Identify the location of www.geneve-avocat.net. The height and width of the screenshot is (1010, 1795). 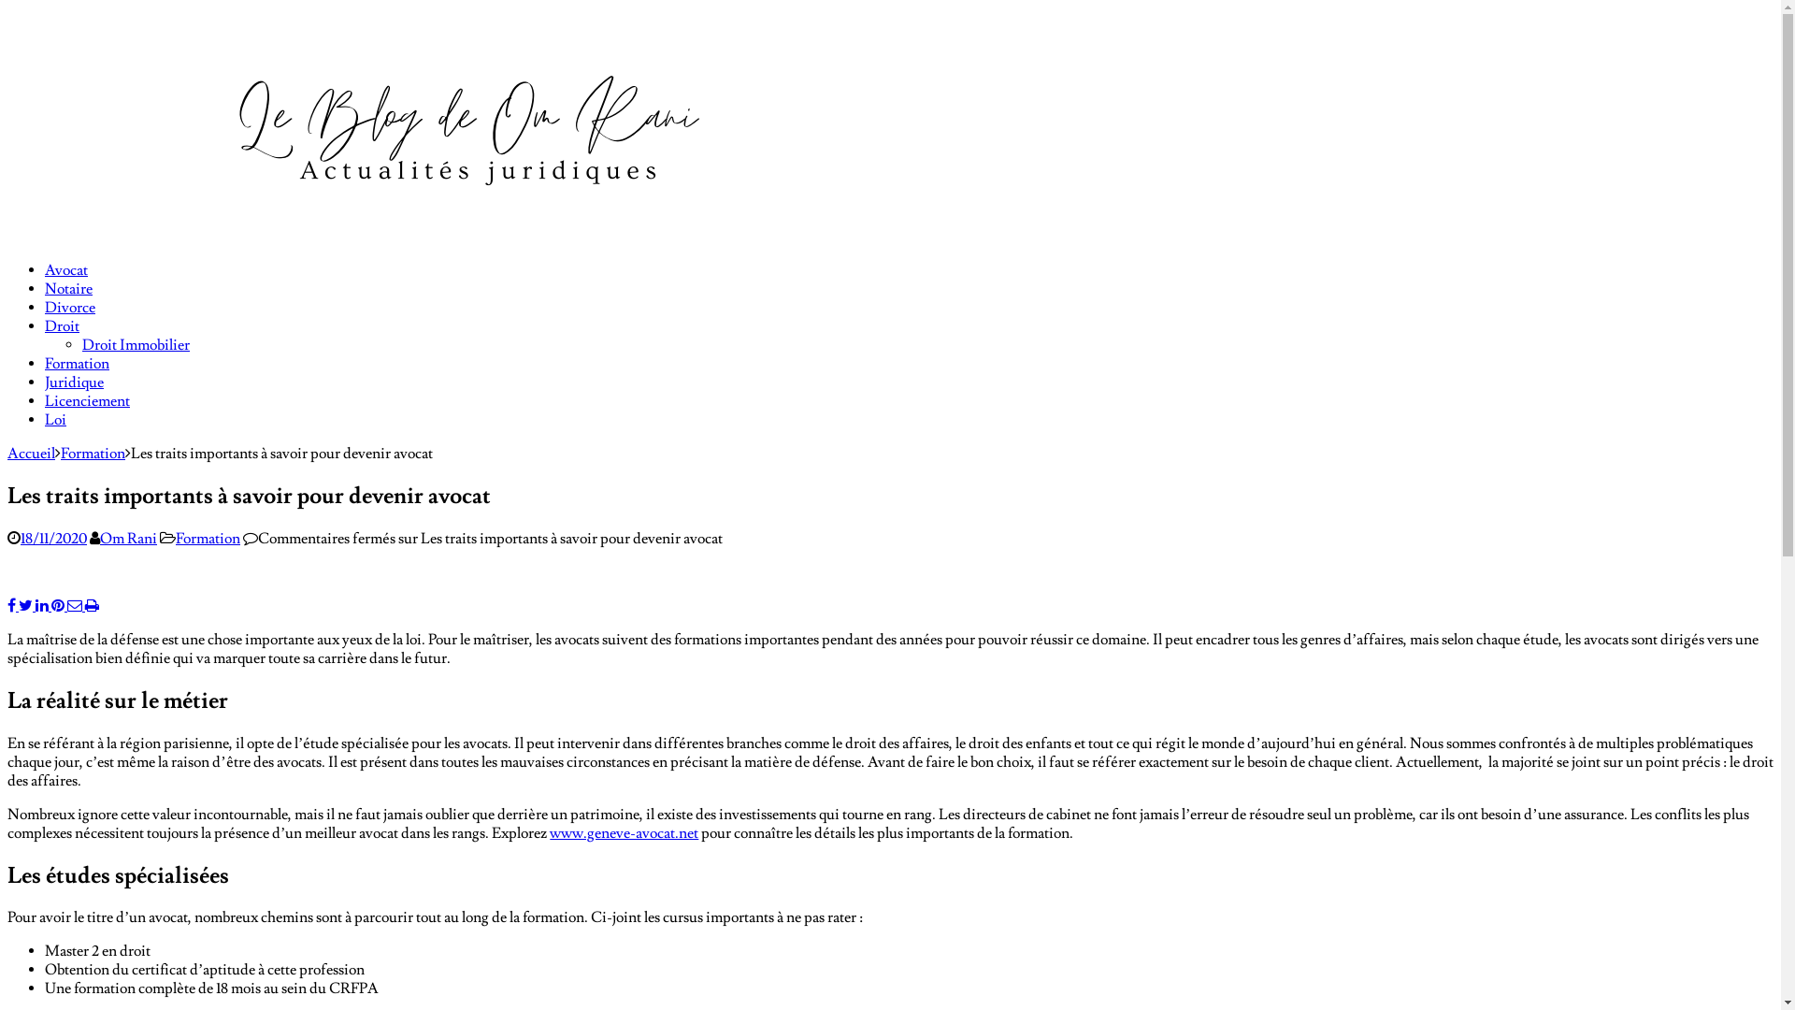
(625, 833).